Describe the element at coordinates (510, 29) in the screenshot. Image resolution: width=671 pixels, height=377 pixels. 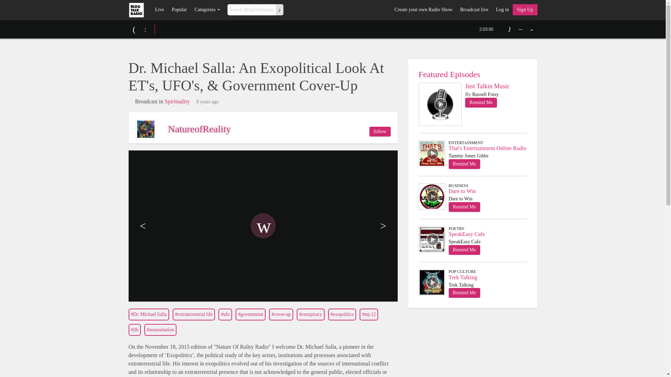
I see `Download this episode` at that location.